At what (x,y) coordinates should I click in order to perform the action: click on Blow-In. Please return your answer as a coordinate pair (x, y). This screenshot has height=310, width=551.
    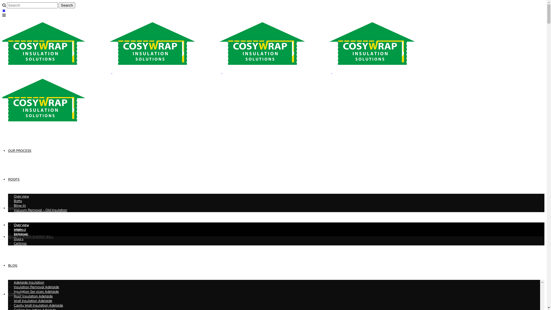
    Looking at the image, I should click on (20, 206).